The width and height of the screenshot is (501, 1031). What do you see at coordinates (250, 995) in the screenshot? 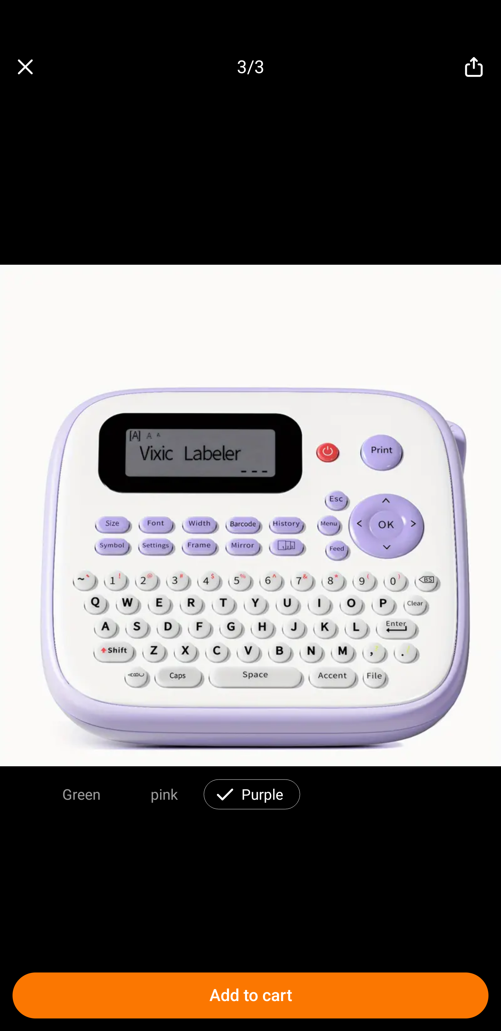
I see `Add to cart` at bounding box center [250, 995].